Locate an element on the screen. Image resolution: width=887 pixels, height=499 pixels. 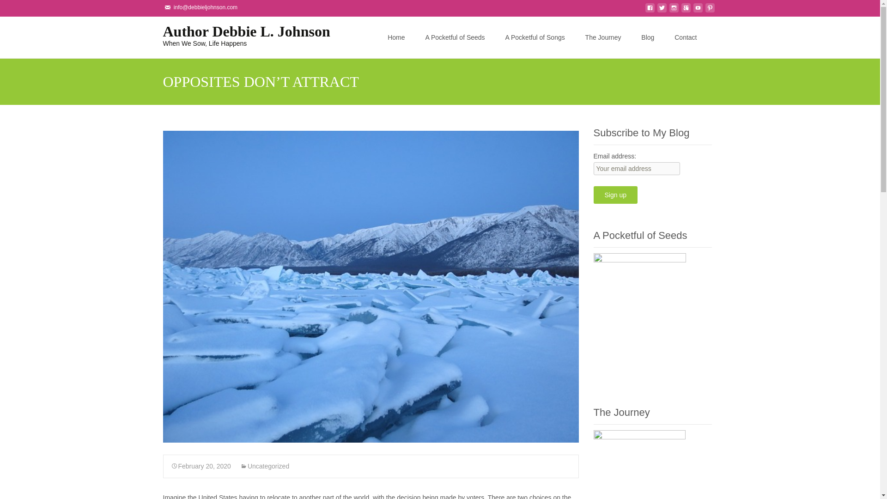
pinterest is located at coordinates (710, 11).